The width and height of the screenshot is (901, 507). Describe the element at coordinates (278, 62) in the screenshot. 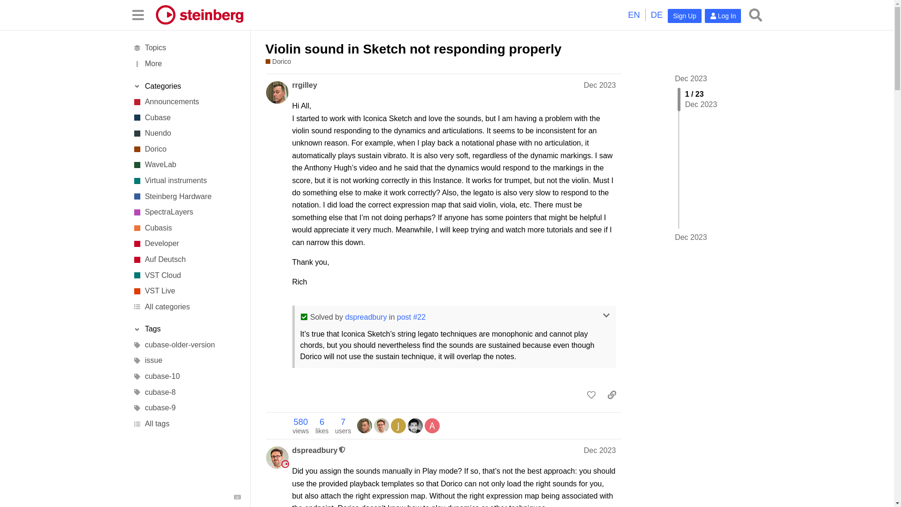

I see `Dorico` at that location.